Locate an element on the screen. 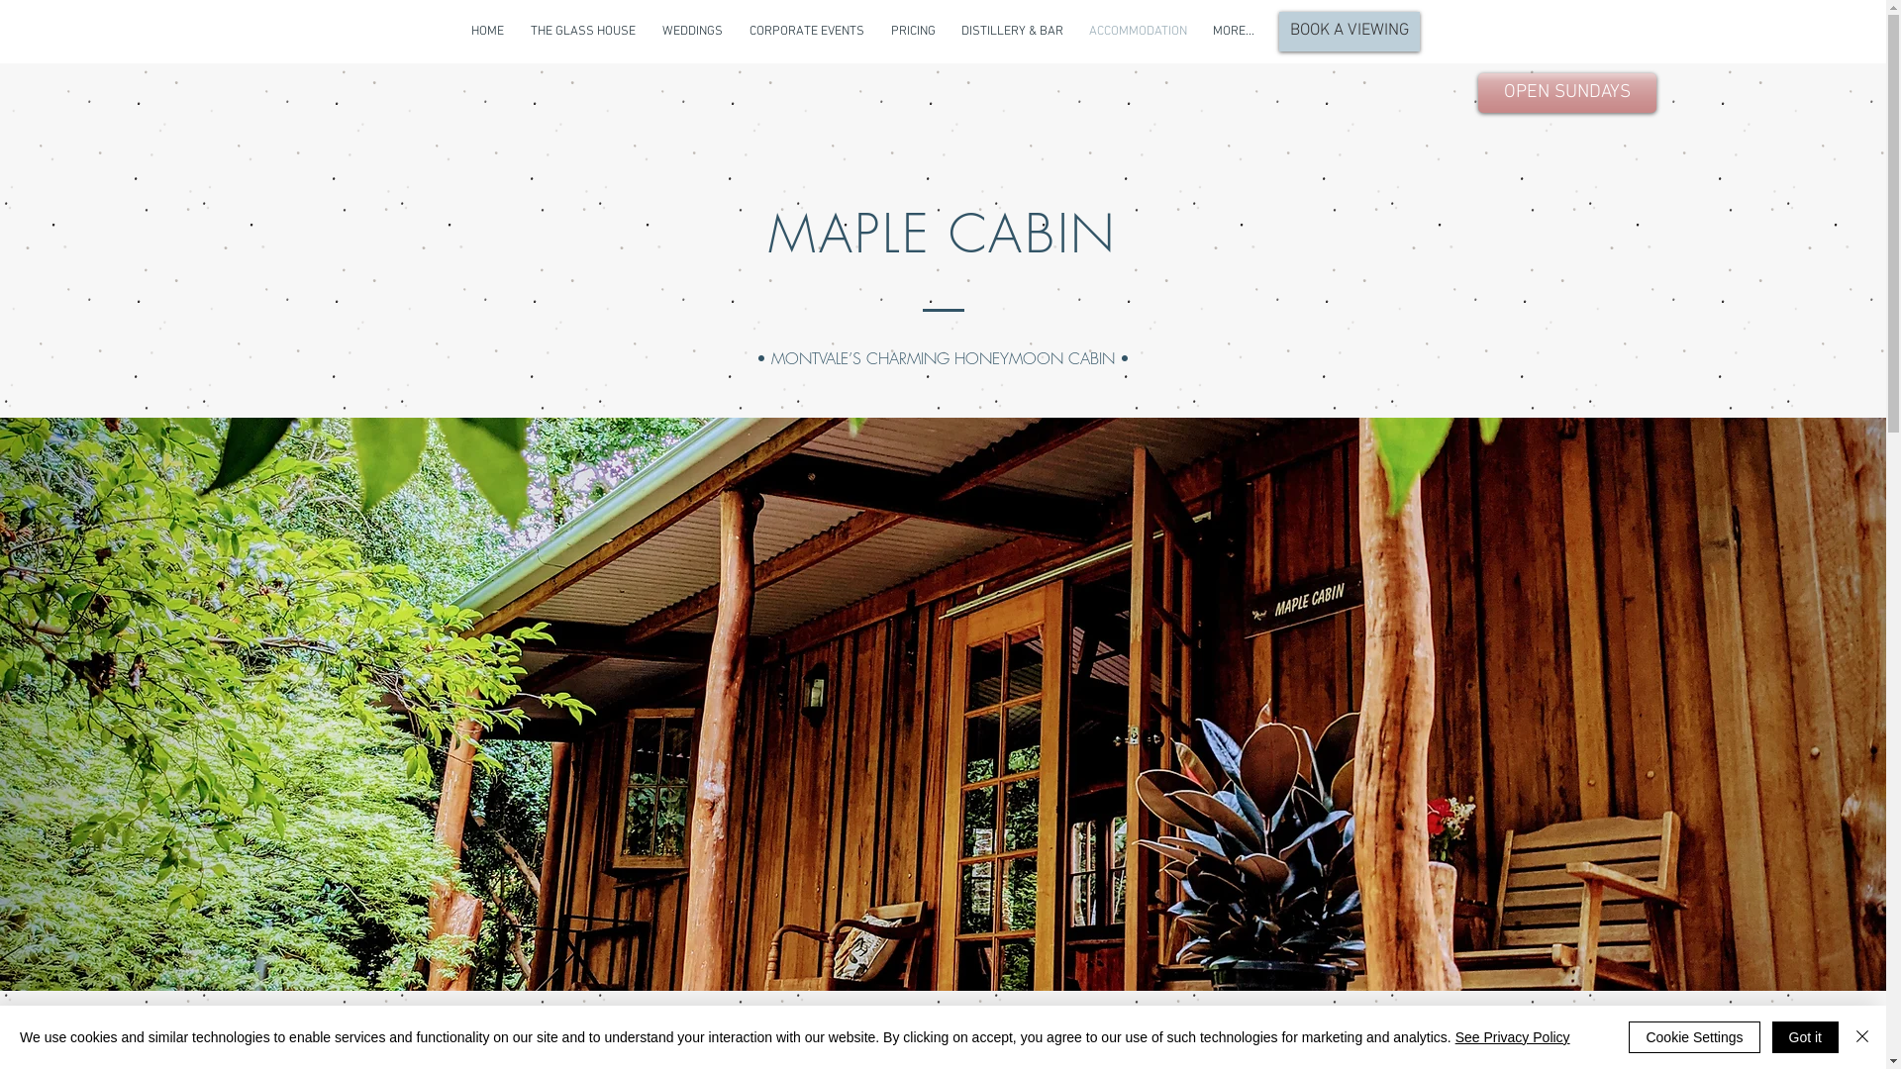 The height and width of the screenshot is (1069, 1901). Cookie Settings is located at coordinates (1694, 1037).